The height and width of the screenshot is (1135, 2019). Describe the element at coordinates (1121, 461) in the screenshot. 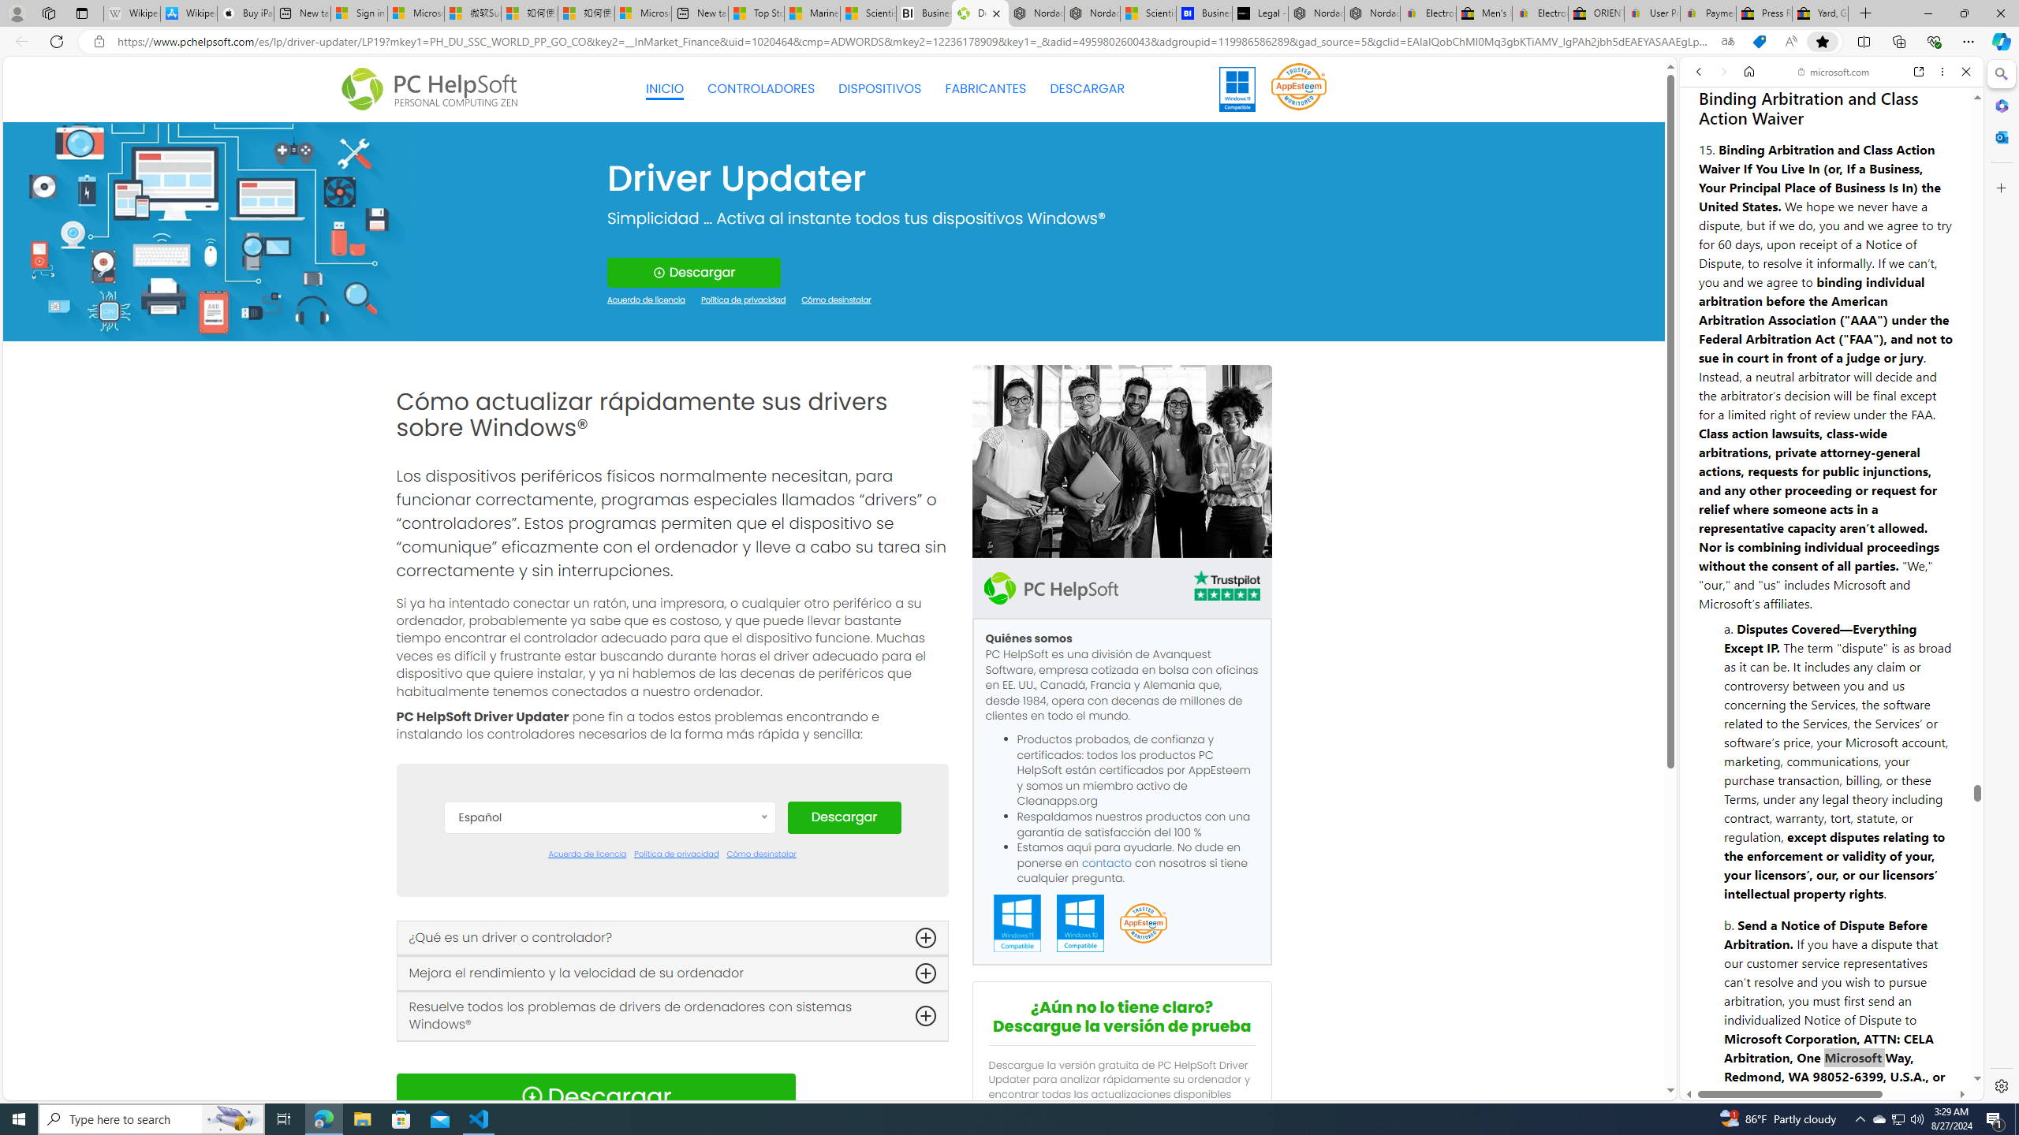

I see `team` at that location.